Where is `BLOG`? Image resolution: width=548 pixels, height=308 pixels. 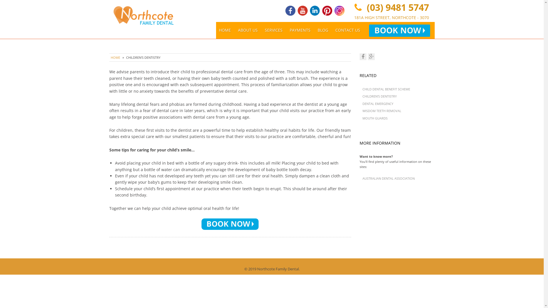 BLOG is located at coordinates (323, 30).